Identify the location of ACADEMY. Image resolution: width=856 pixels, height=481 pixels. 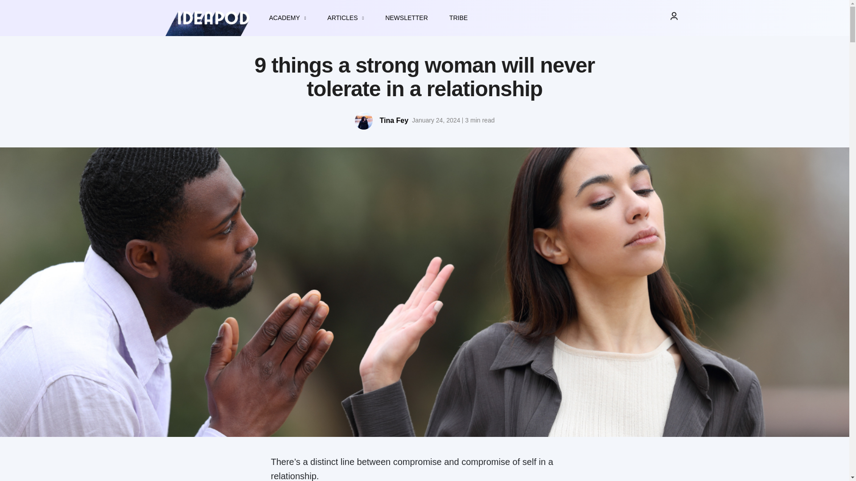
(287, 18).